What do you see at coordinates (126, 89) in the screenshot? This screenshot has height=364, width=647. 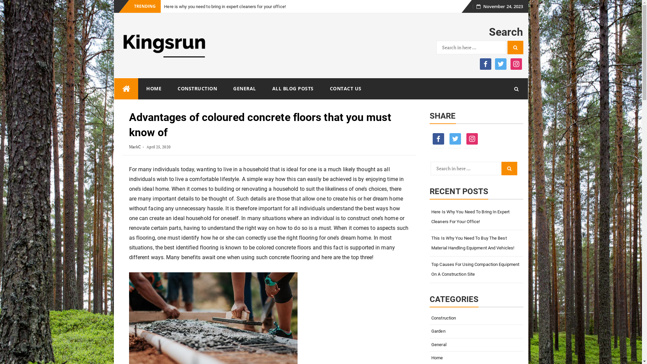 I see `Kingsrun` at bounding box center [126, 89].